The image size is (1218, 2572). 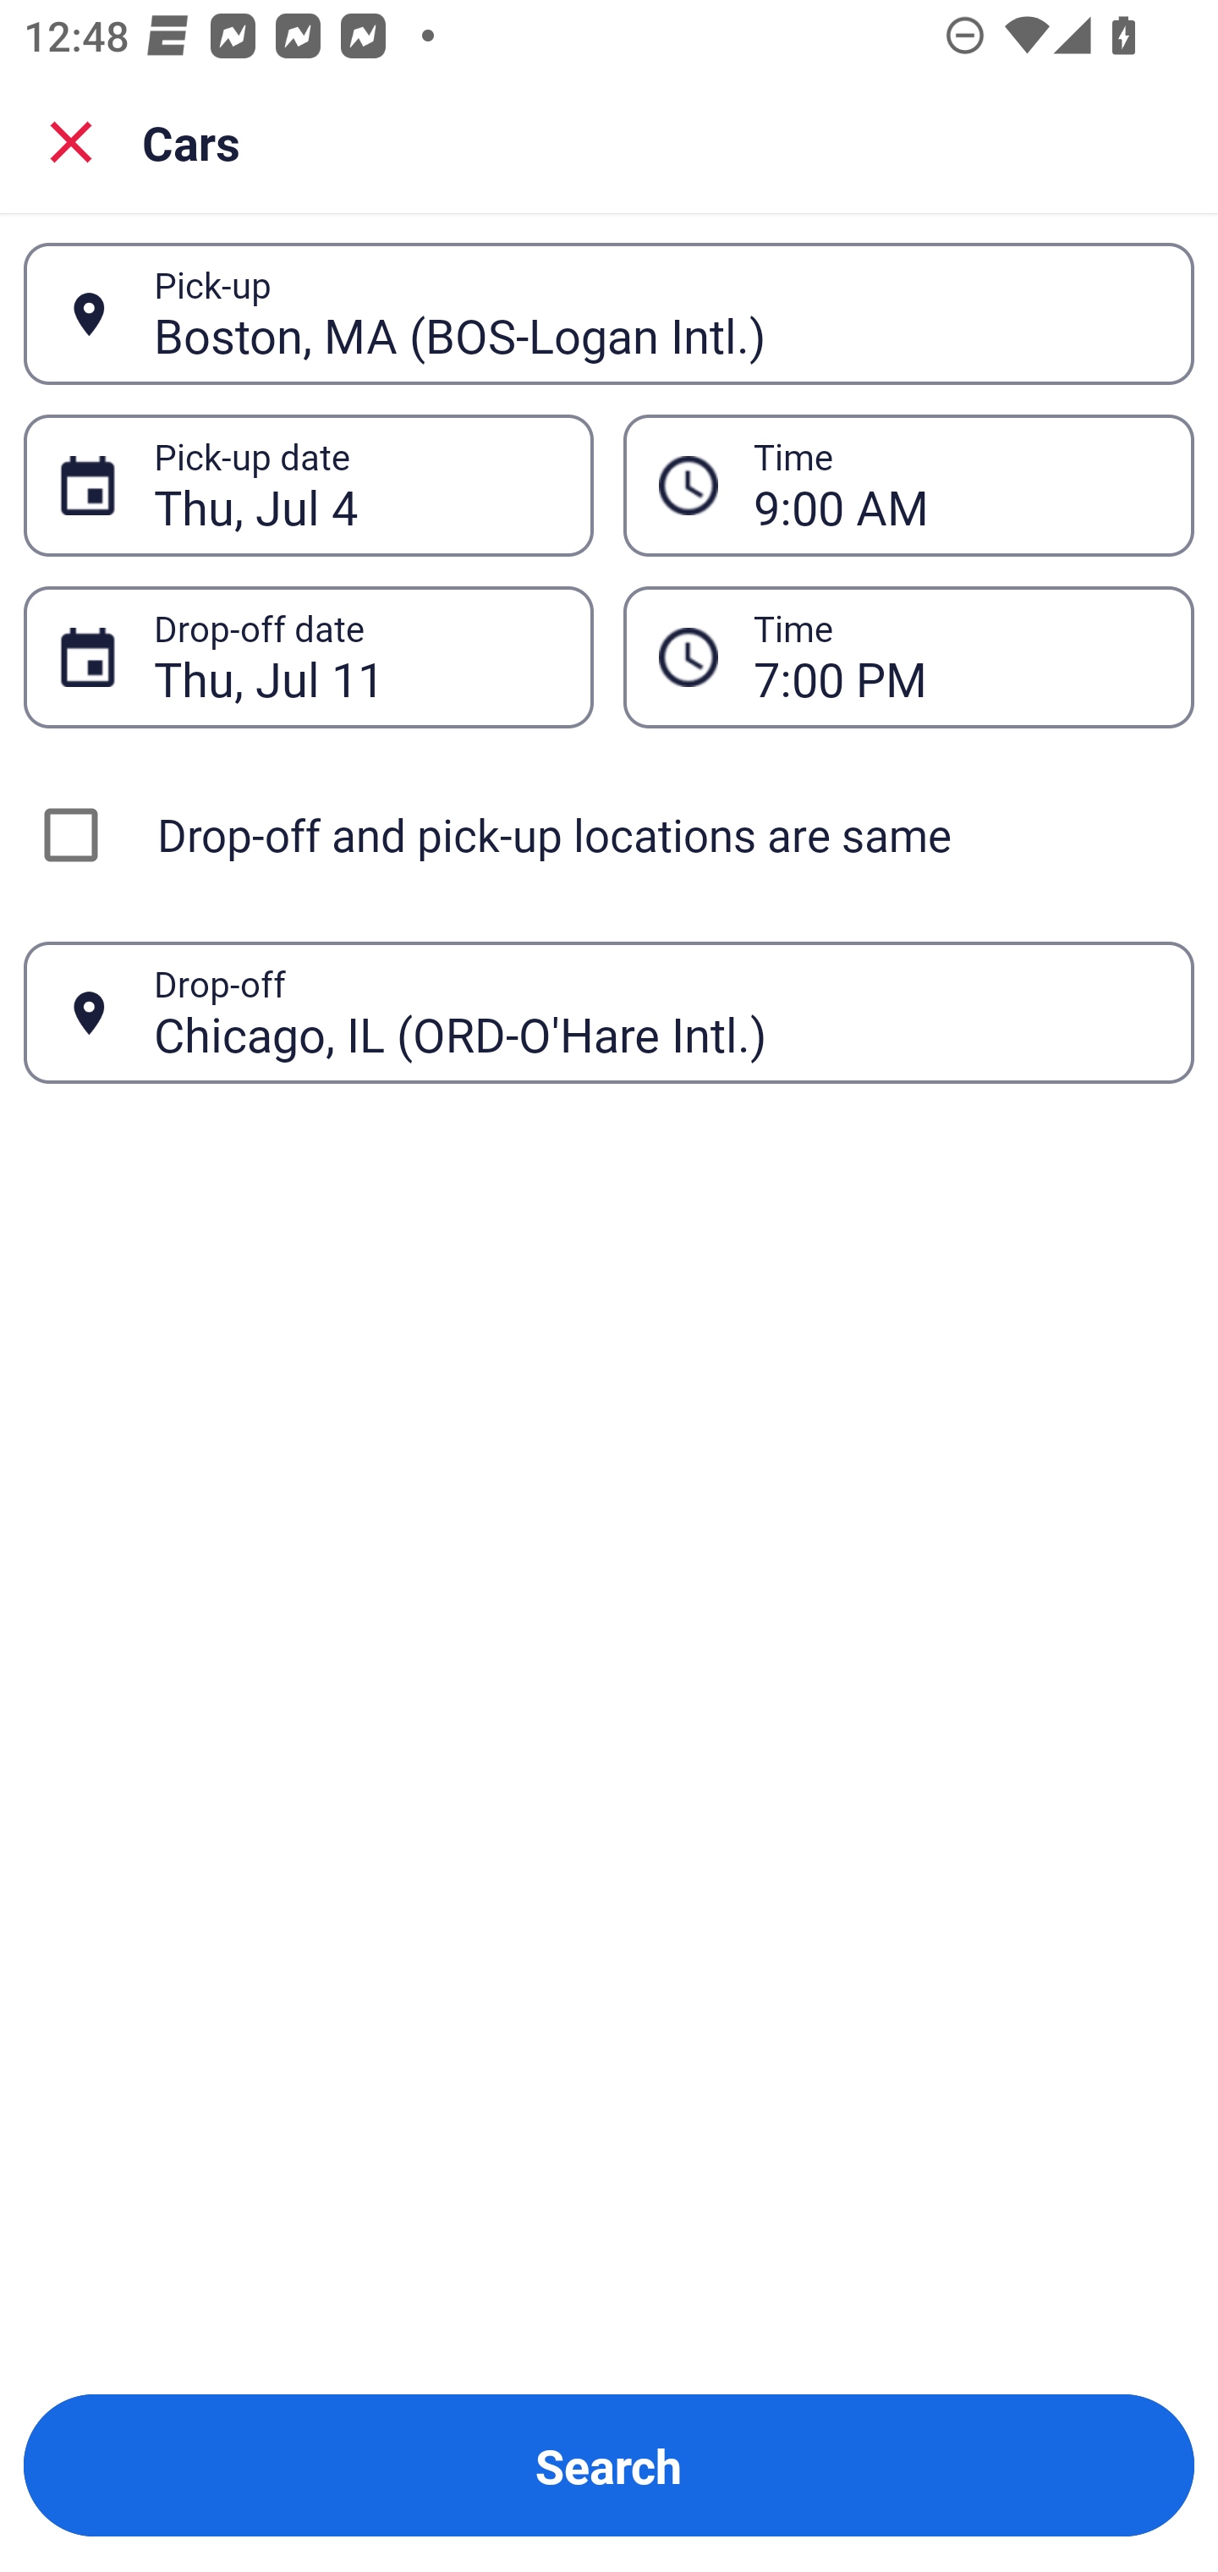 What do you see at coordinates (609, 1012) in the screenshot?
I see `Chicago, IL (ORD-O'Hare Intl.) Drop-off` at bounding box center [609, 1012].